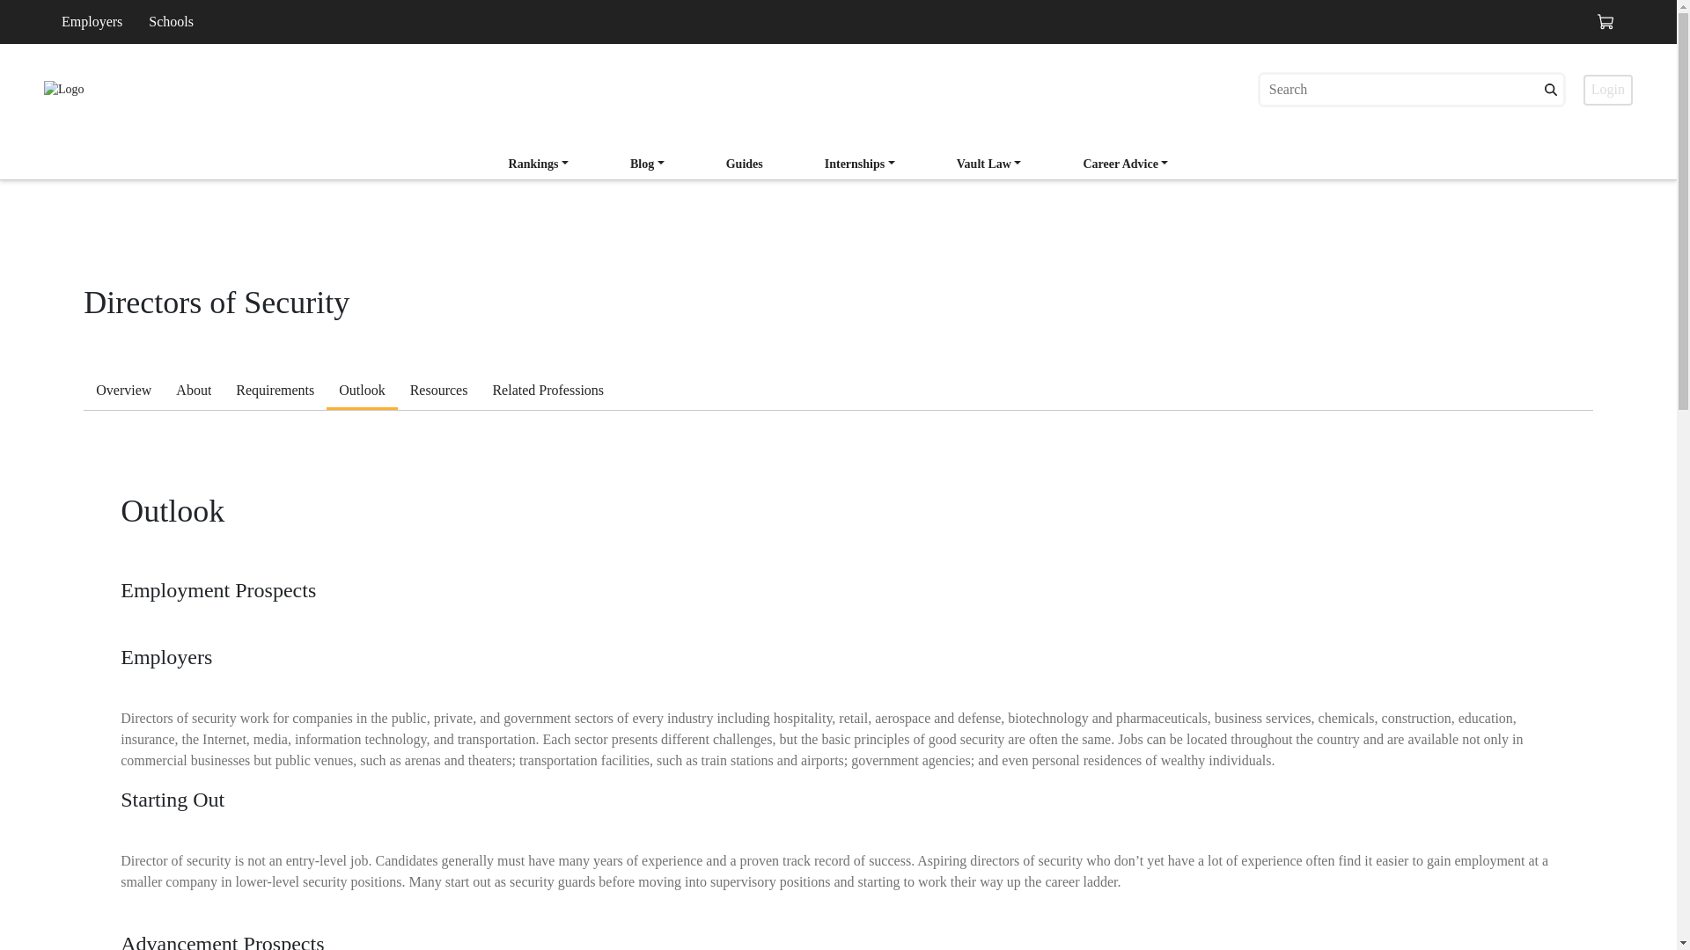 This screenshot has height=950, width=1690. Describe the element at coordinates (92, 21) in the screenshot. I see `Rankings` at that location.